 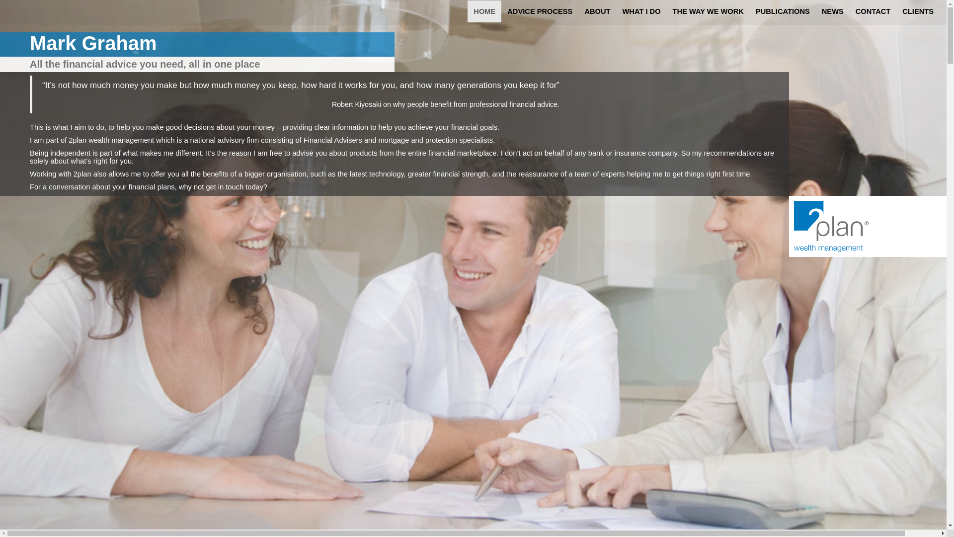 What do you see at coordinates (709, 11) in the screenshot?
I see `THE WAY WE WORK` at bounding box center [709, 11].